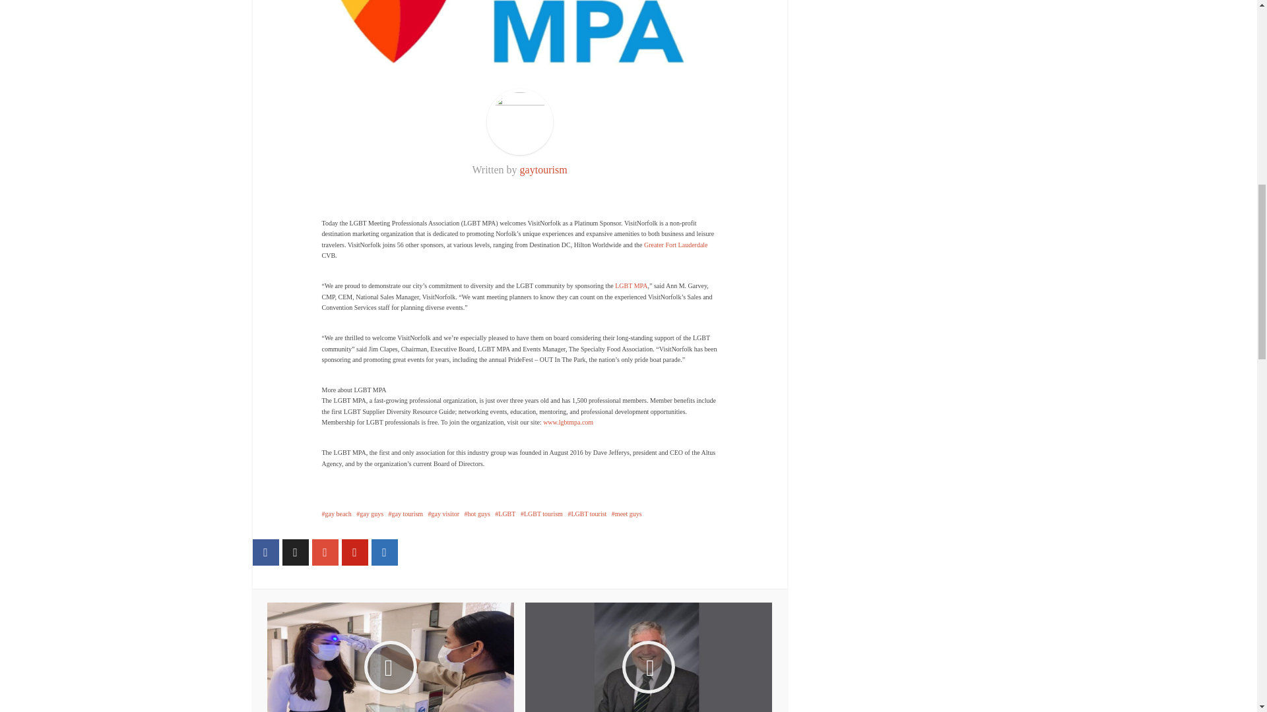 The image size is (1267, 712). I want to click on LGBT, so click(505, 514).